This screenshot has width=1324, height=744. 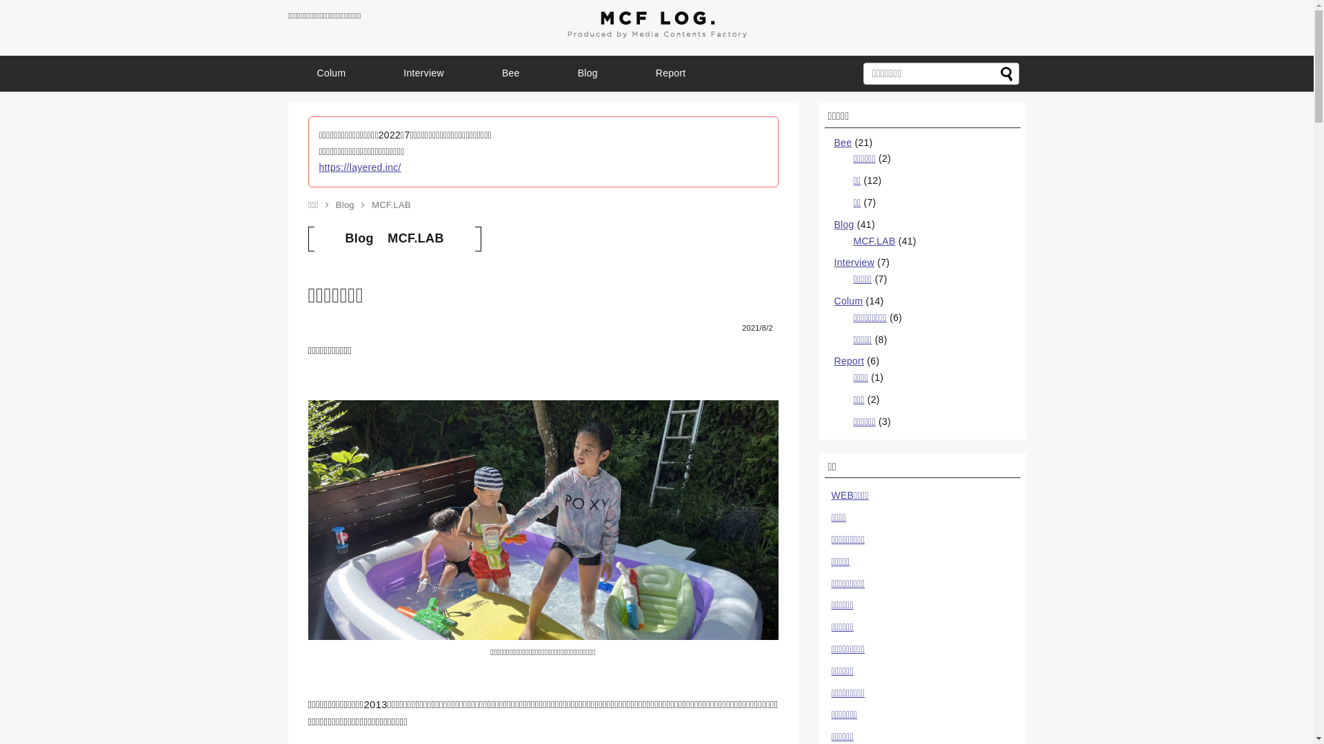 I want to click on Bee, so click(x=843, y=143).